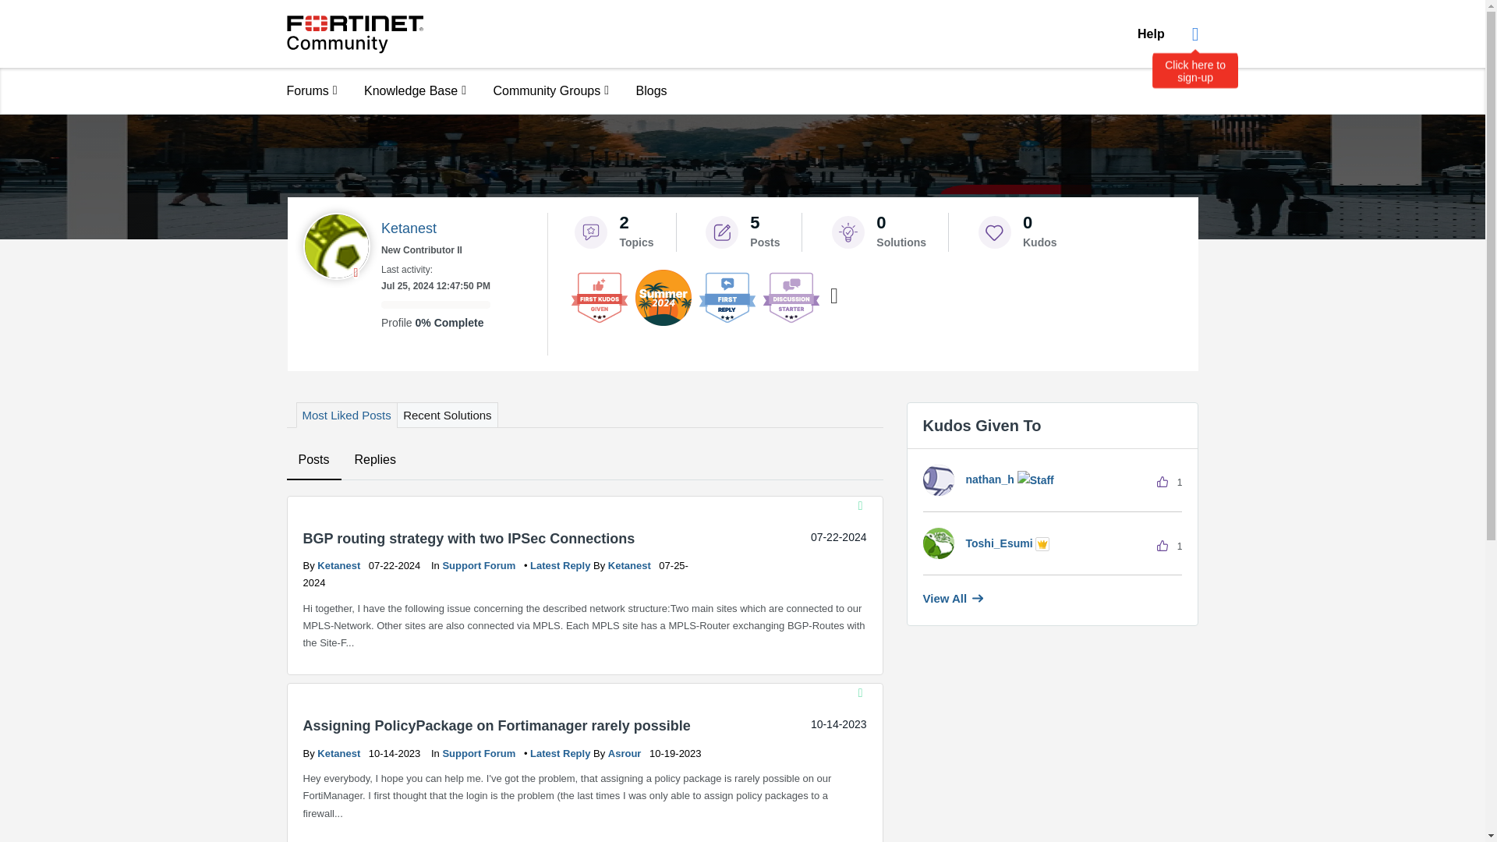  Describe the element at coordinates (839, 724) in the screenshot. I see `10-14-2023 05:26 PM 10-14-2023 05:26 PM` at that location.